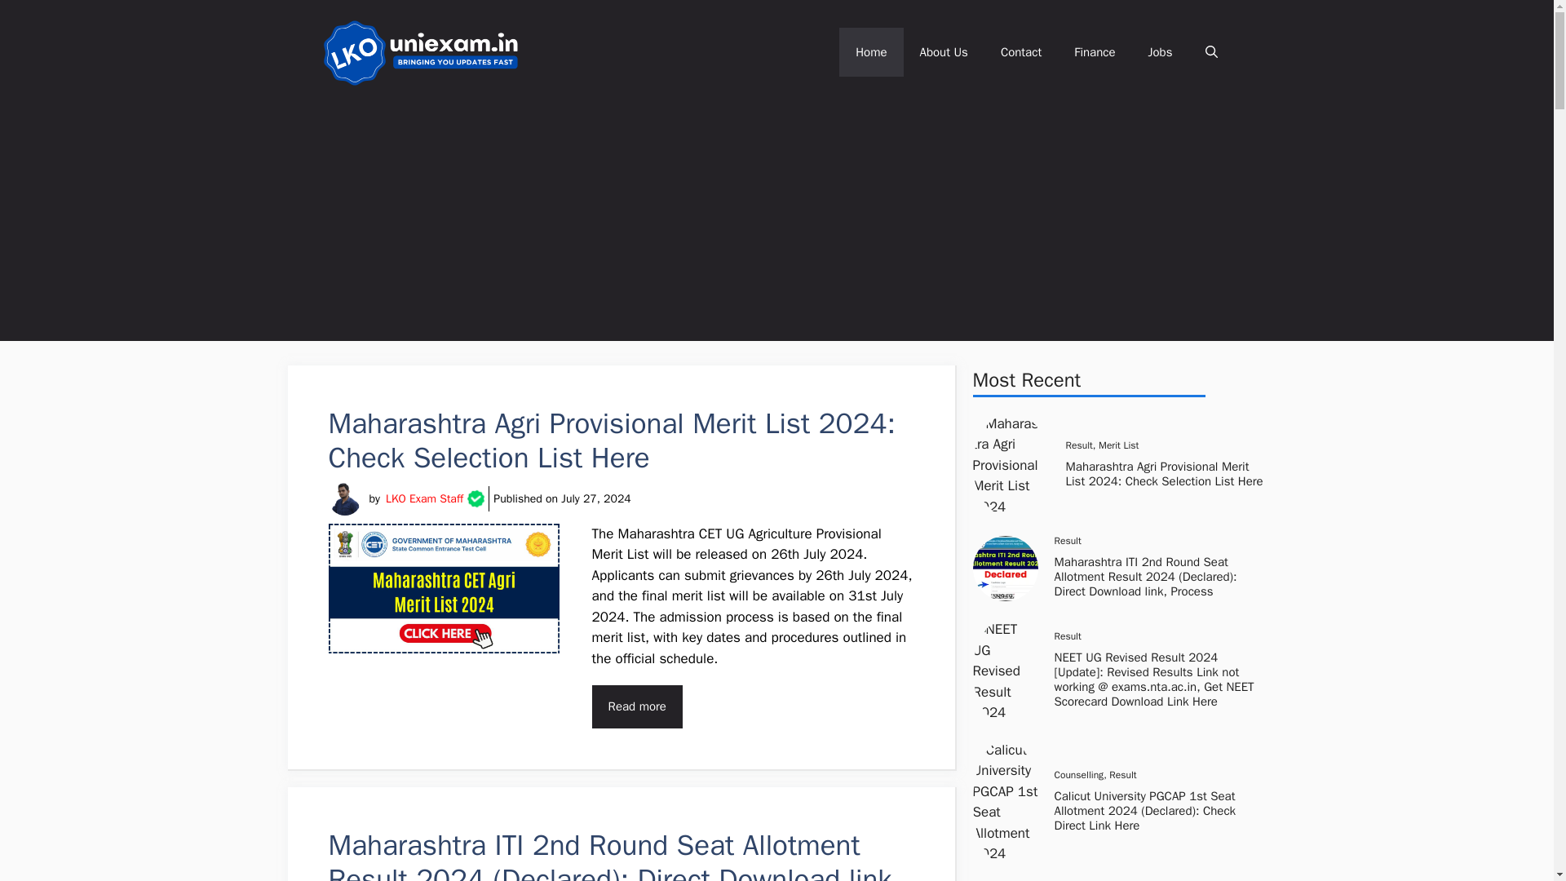 Image resolution: width=1566 pixels, height=881 pixels. I want to click on Home, so click(871, 51).